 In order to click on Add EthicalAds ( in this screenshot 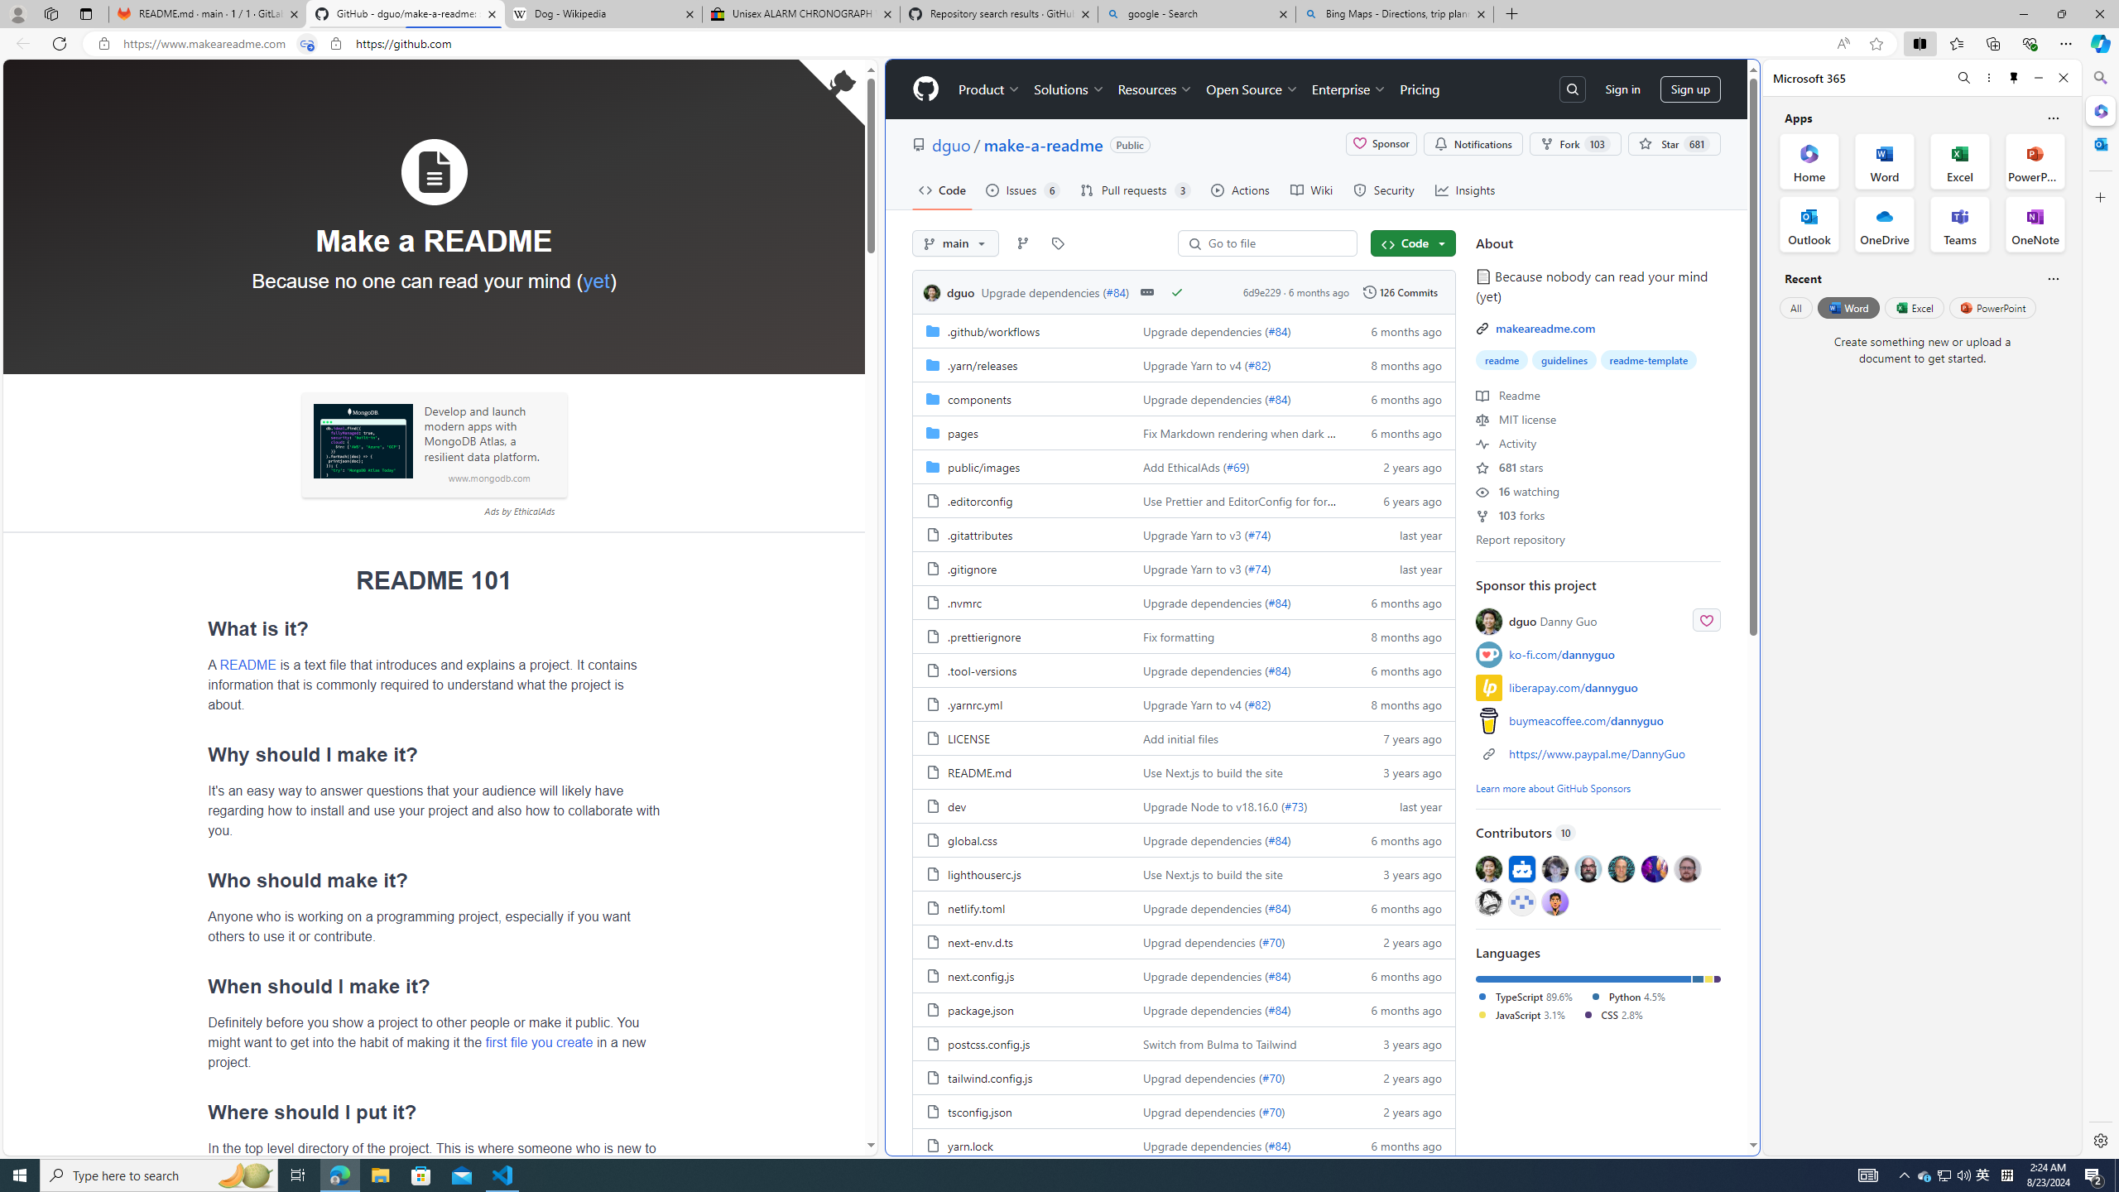, I will do `click(1184, 467)`.